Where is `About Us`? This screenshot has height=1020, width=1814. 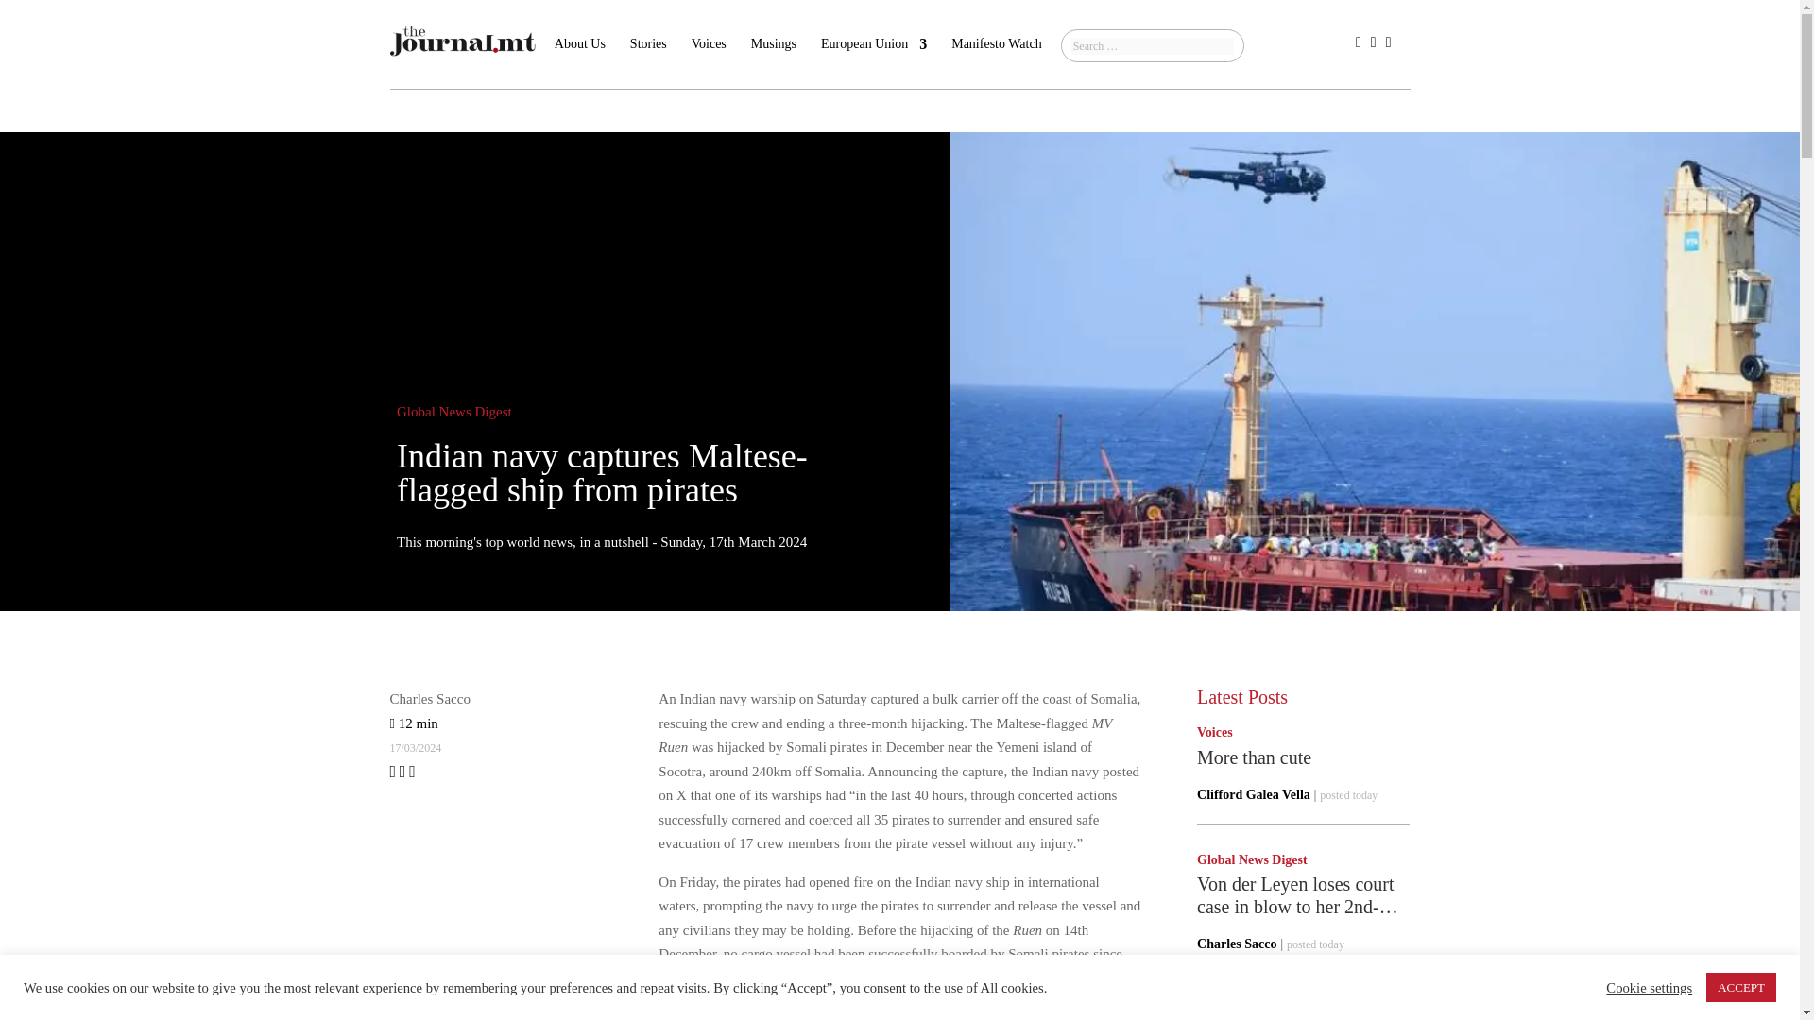
About Us is located at coordinates (580, 59).